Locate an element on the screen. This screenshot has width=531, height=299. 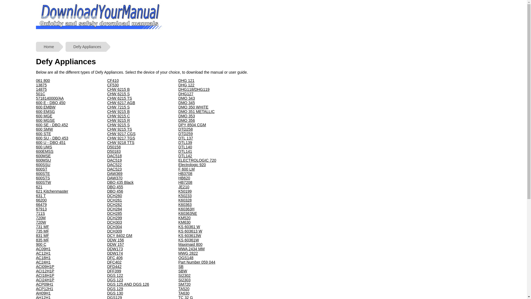
D50183 is located at coordinates (114, 151).